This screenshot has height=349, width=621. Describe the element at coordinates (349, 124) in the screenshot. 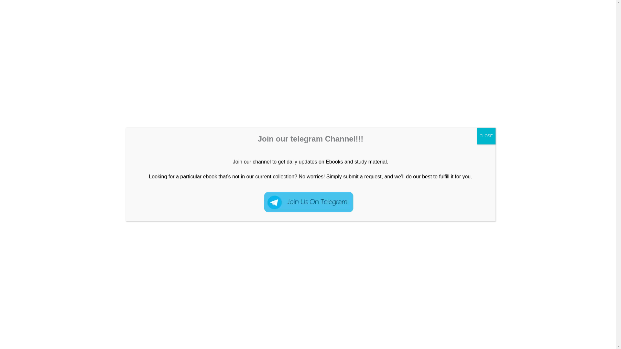

I see `JIGS SOLANKI` at that location.